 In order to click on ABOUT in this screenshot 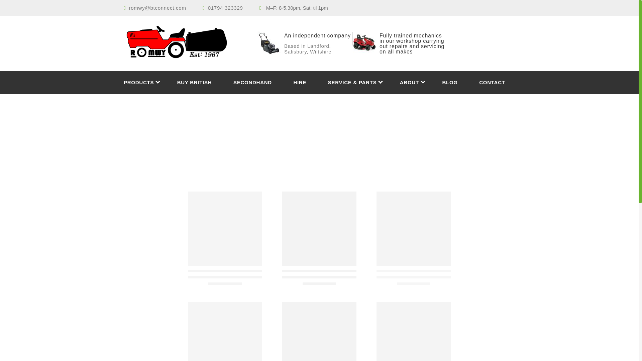, I will do `click(420, 82)`.